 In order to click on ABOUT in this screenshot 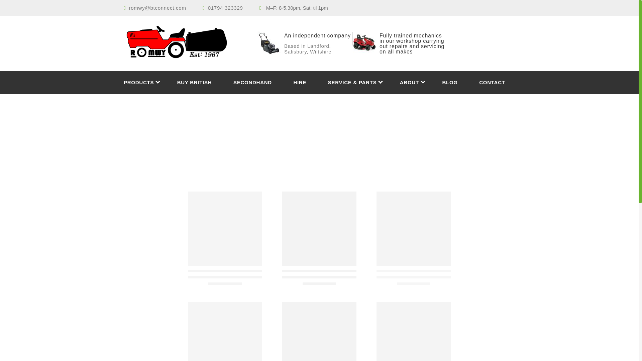, I will do `click(420, 82)`.